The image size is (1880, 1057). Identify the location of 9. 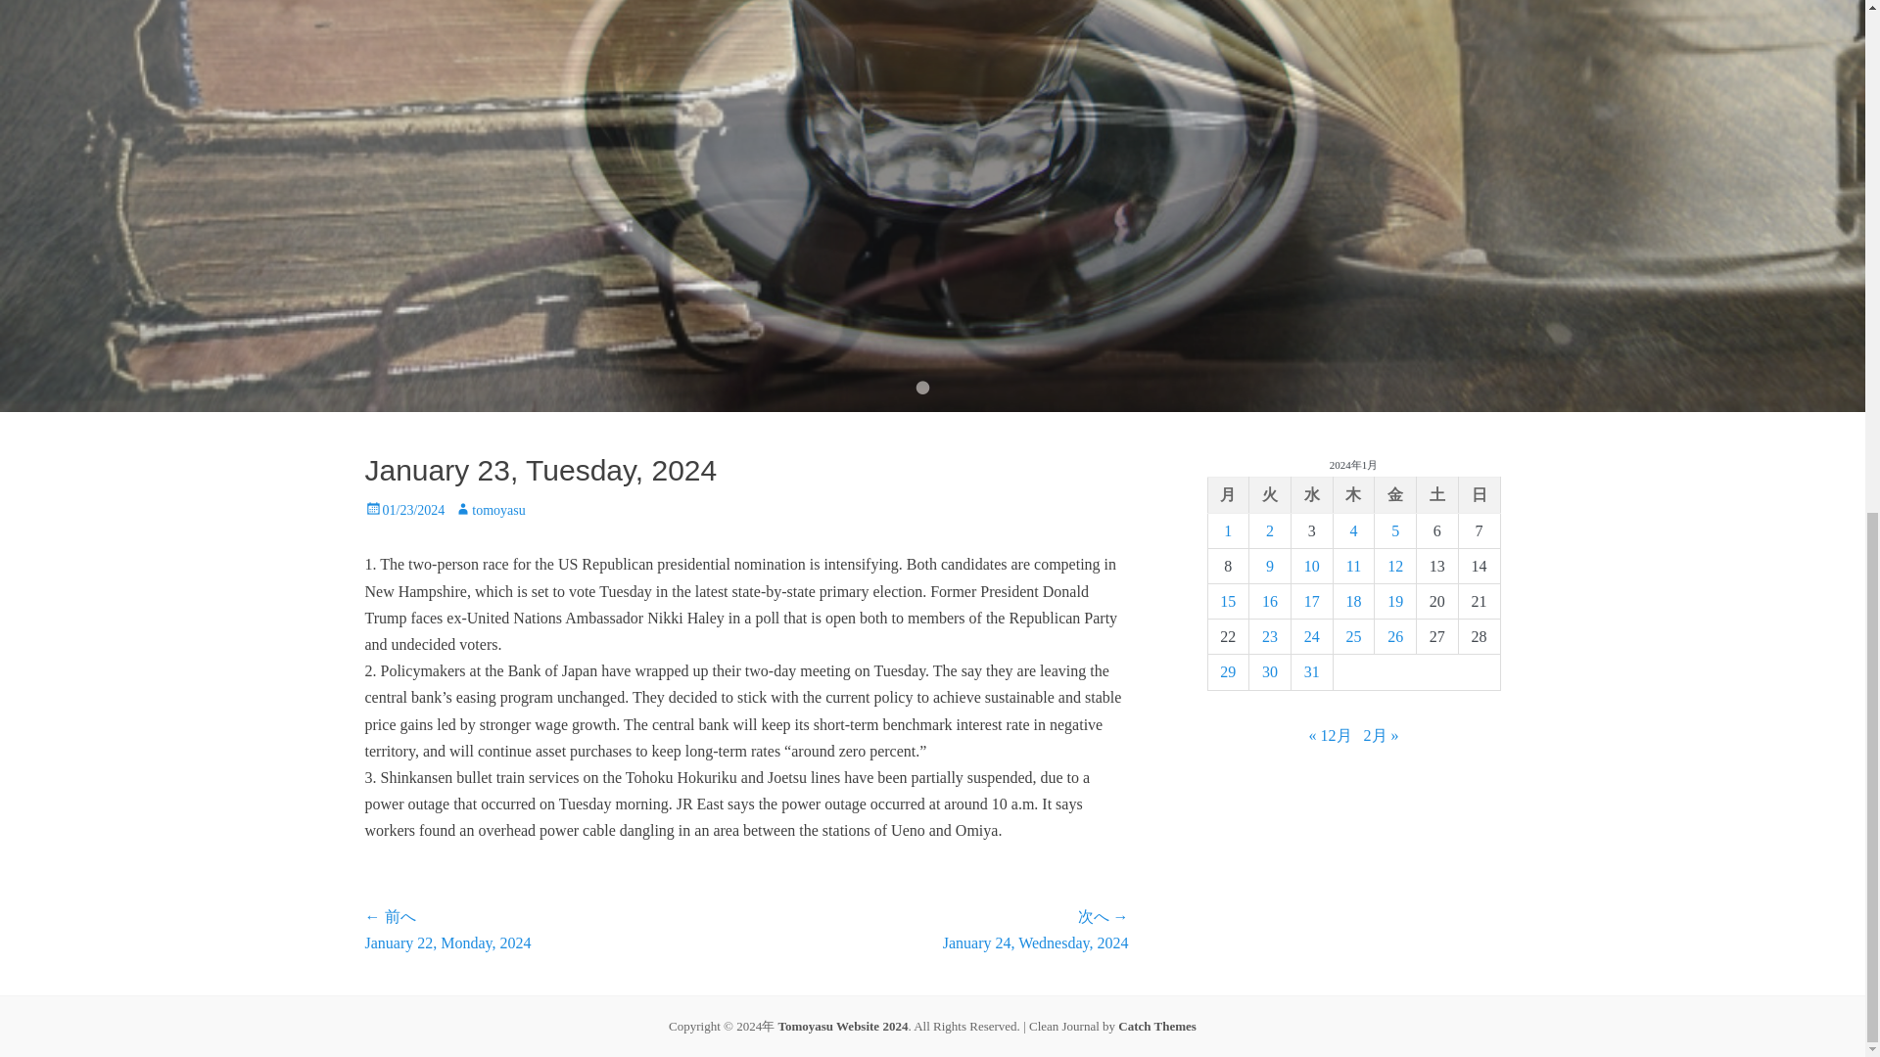
(1269, 566).